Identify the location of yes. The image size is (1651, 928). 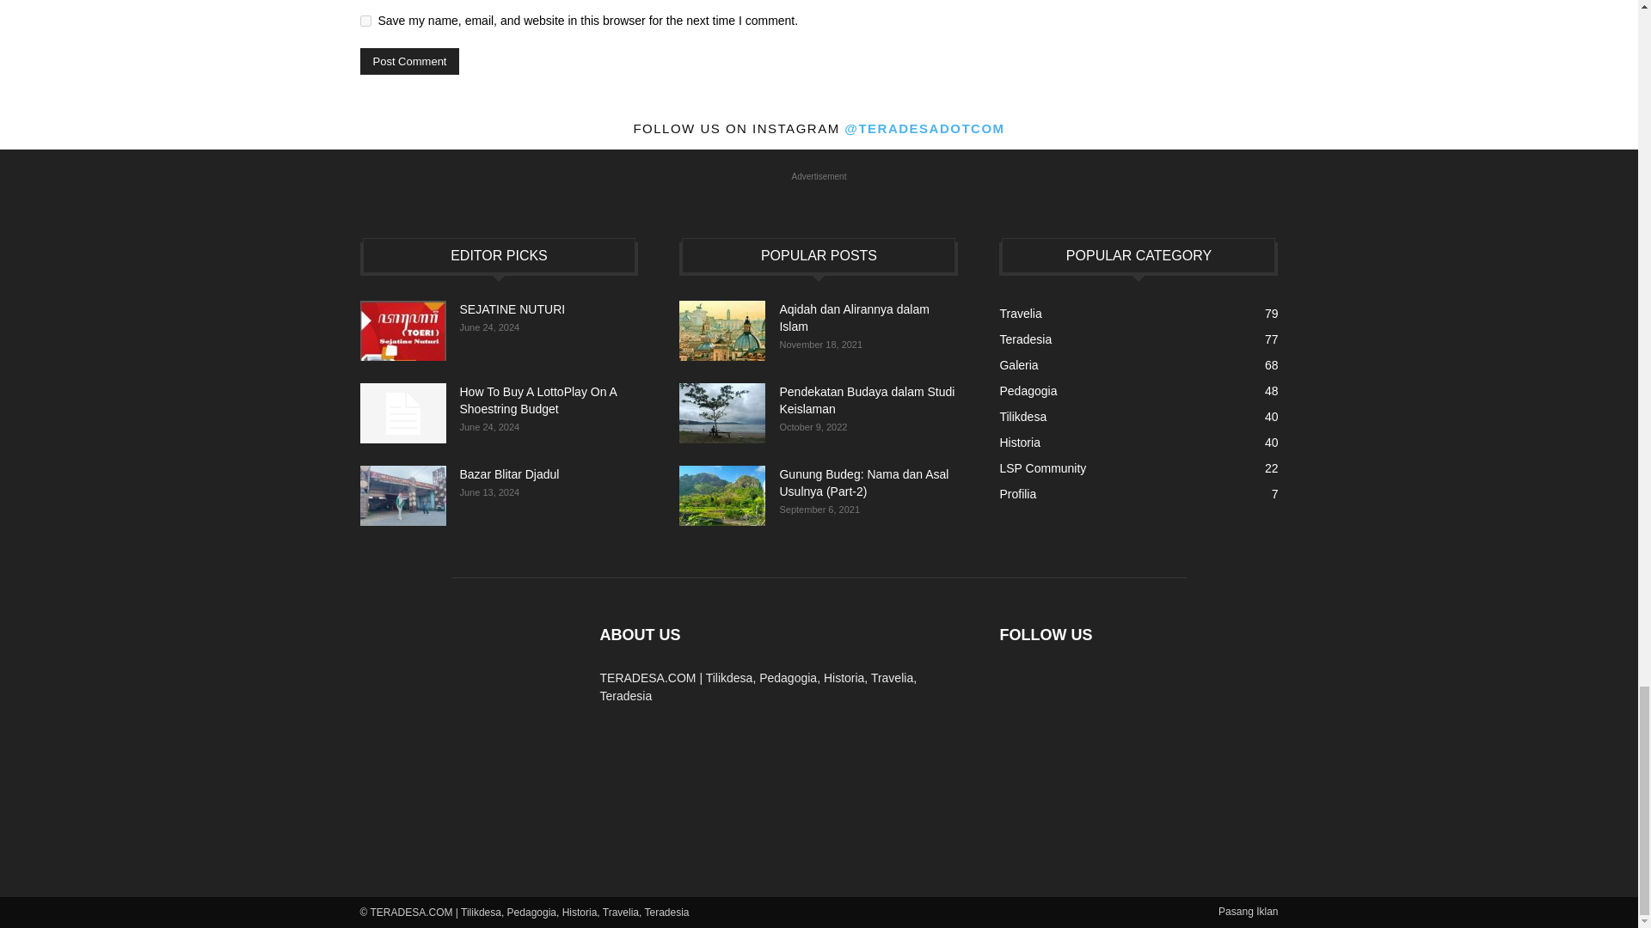
(365, 21).